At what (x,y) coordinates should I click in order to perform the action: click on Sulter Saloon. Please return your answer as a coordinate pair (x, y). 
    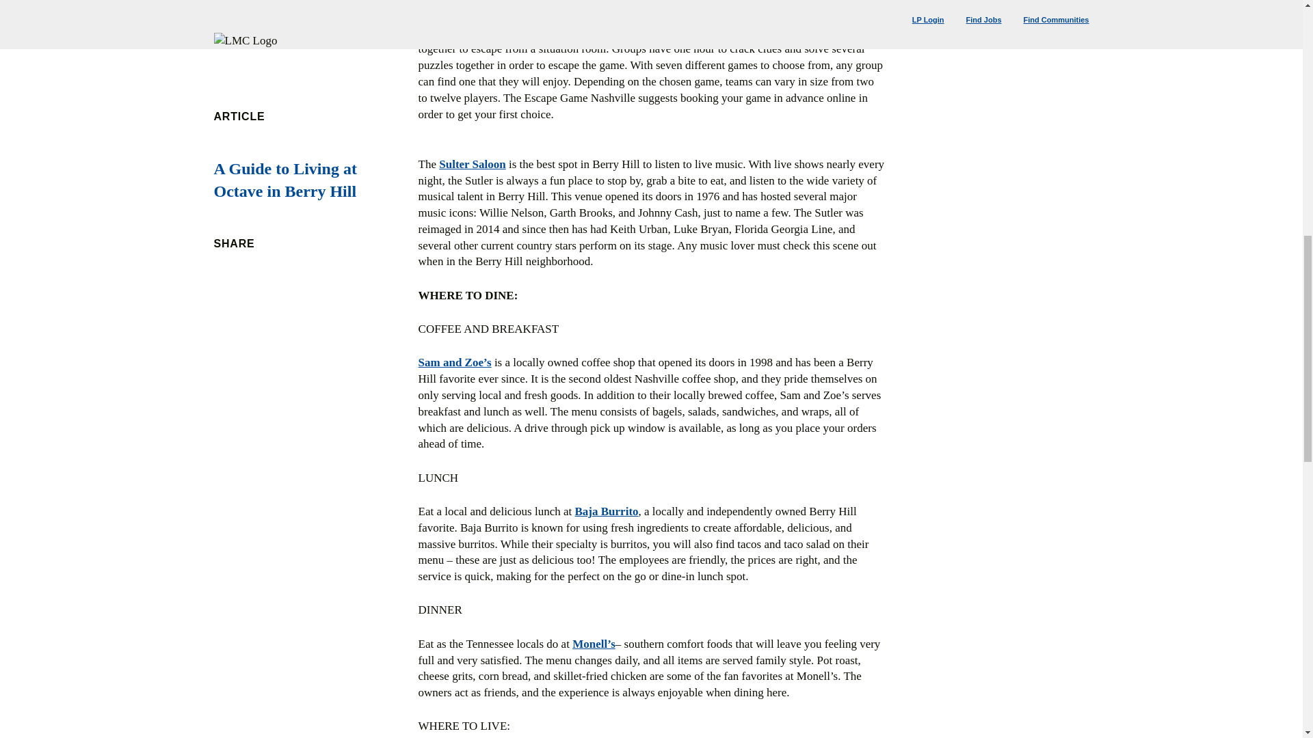
    Looking at the image, I should click on (472, 164).